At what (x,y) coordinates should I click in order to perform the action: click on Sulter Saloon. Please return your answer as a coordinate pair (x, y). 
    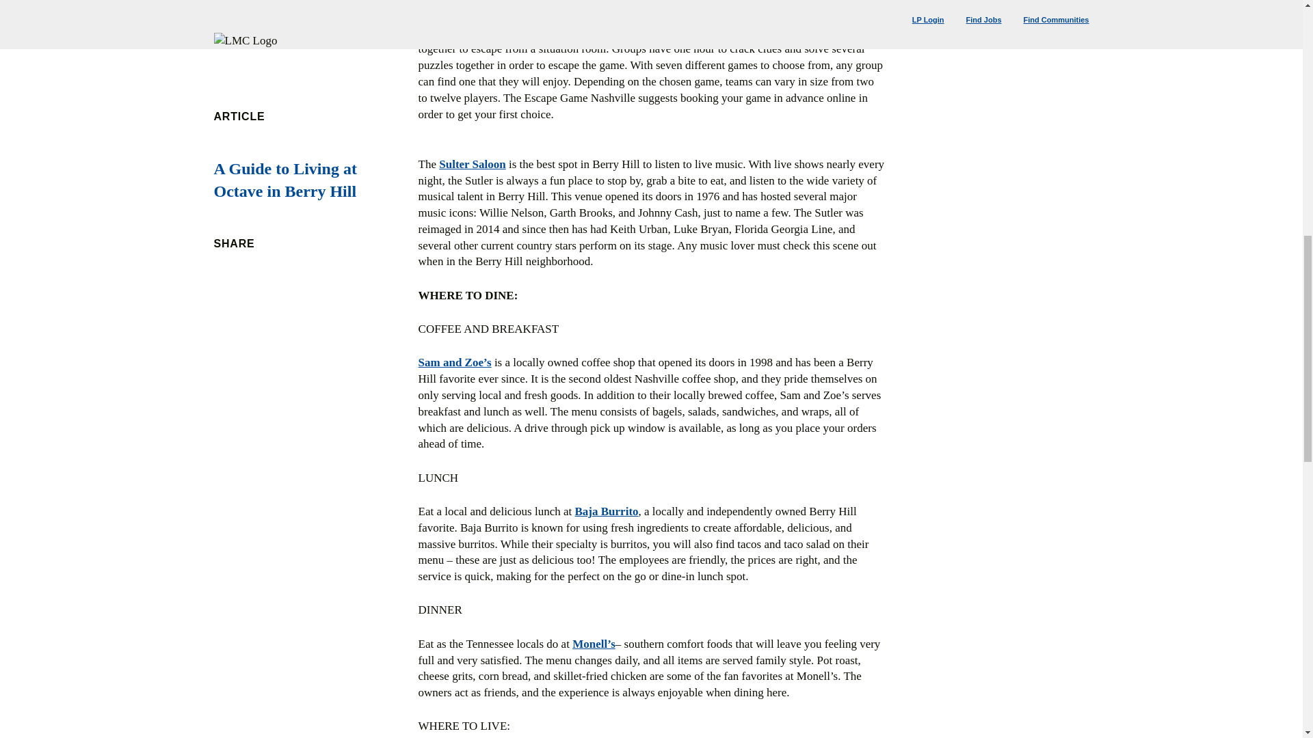
    Looking at the image, I should click on (472, 164).